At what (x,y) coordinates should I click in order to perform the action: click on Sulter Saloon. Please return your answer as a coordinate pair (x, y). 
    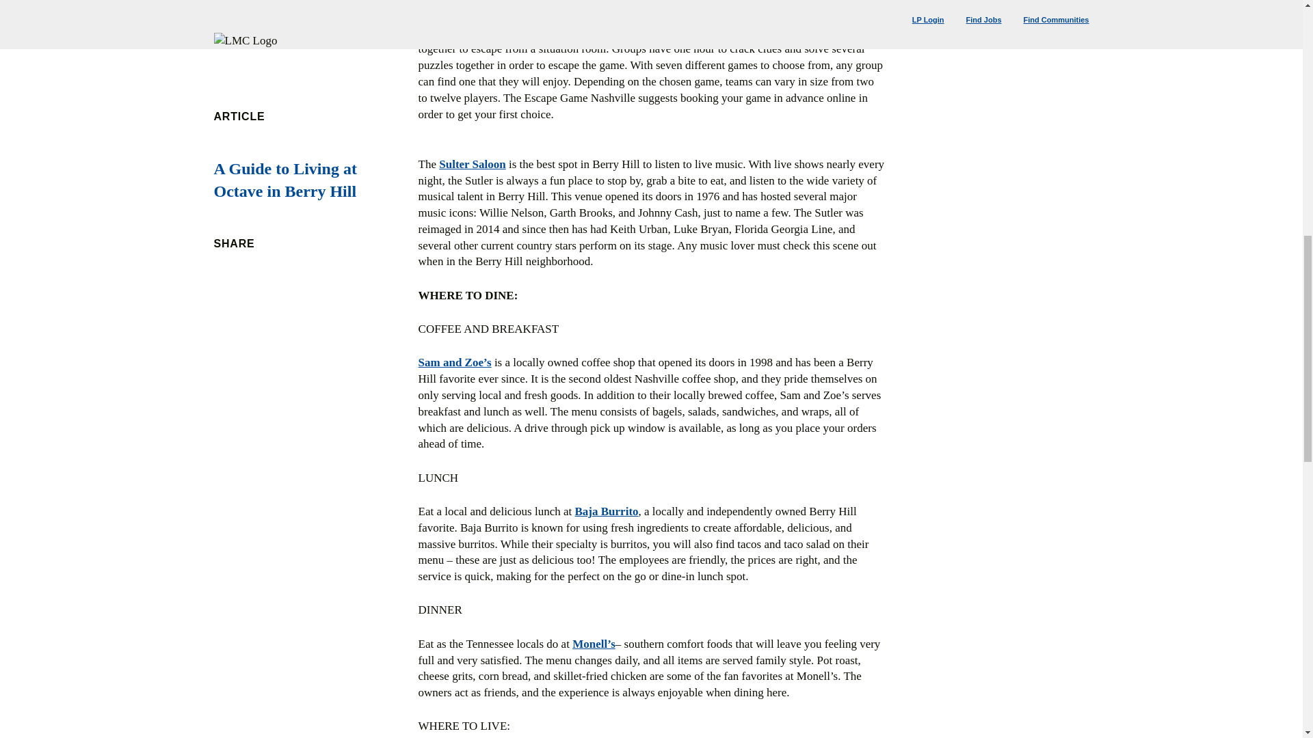
    Looking at the image, I should click on (472, 164).